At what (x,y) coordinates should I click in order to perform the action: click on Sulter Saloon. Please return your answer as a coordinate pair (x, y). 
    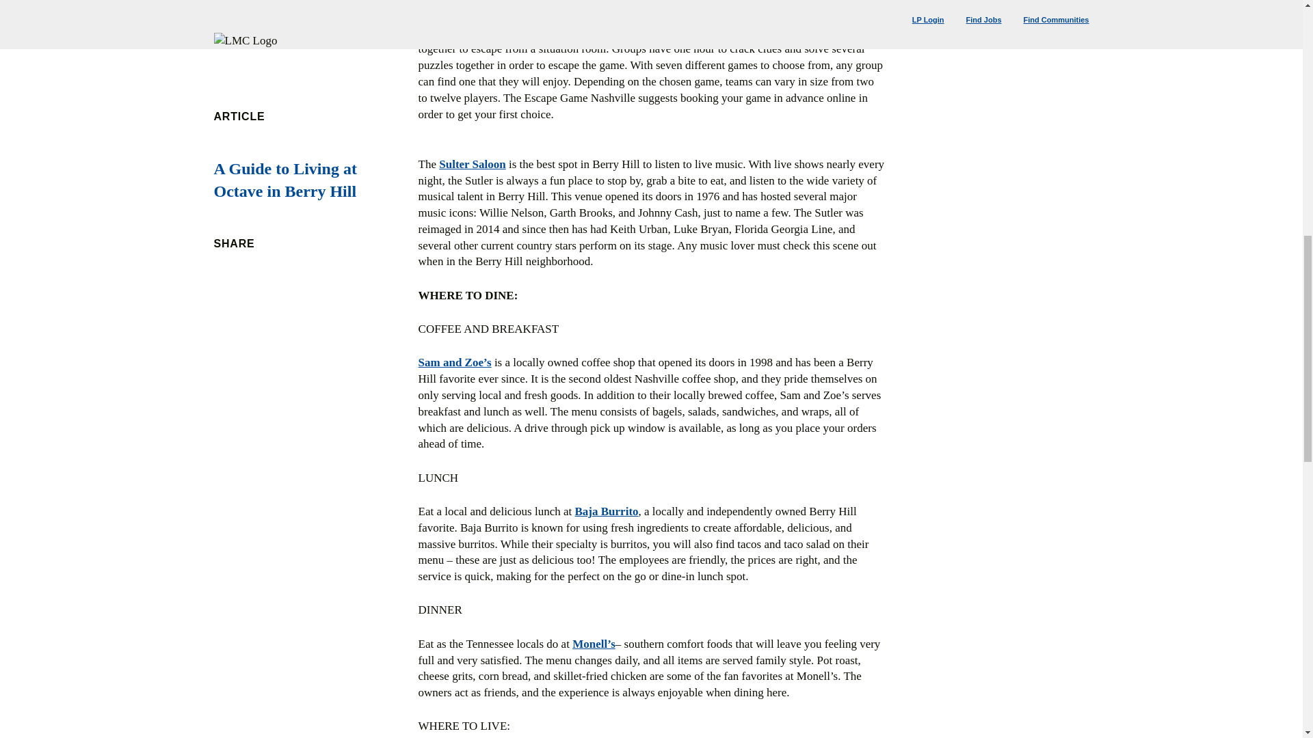
    Looking at the image, I should click on (472, 164).